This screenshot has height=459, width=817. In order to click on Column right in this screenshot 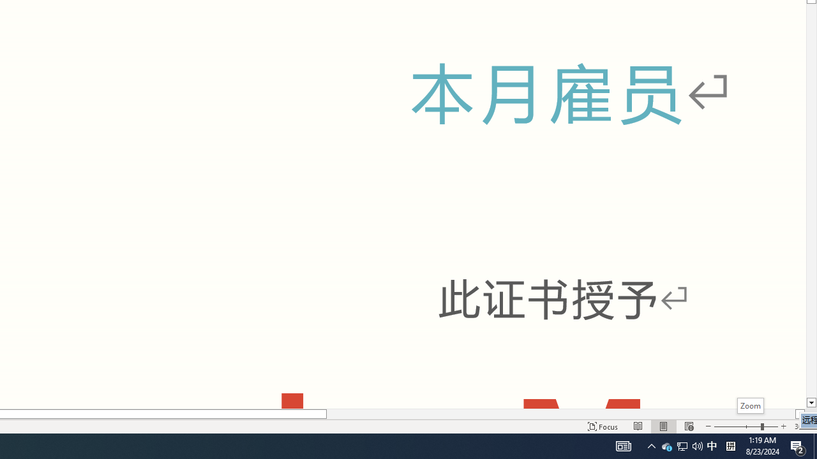, I will do `click(800, 414)`.